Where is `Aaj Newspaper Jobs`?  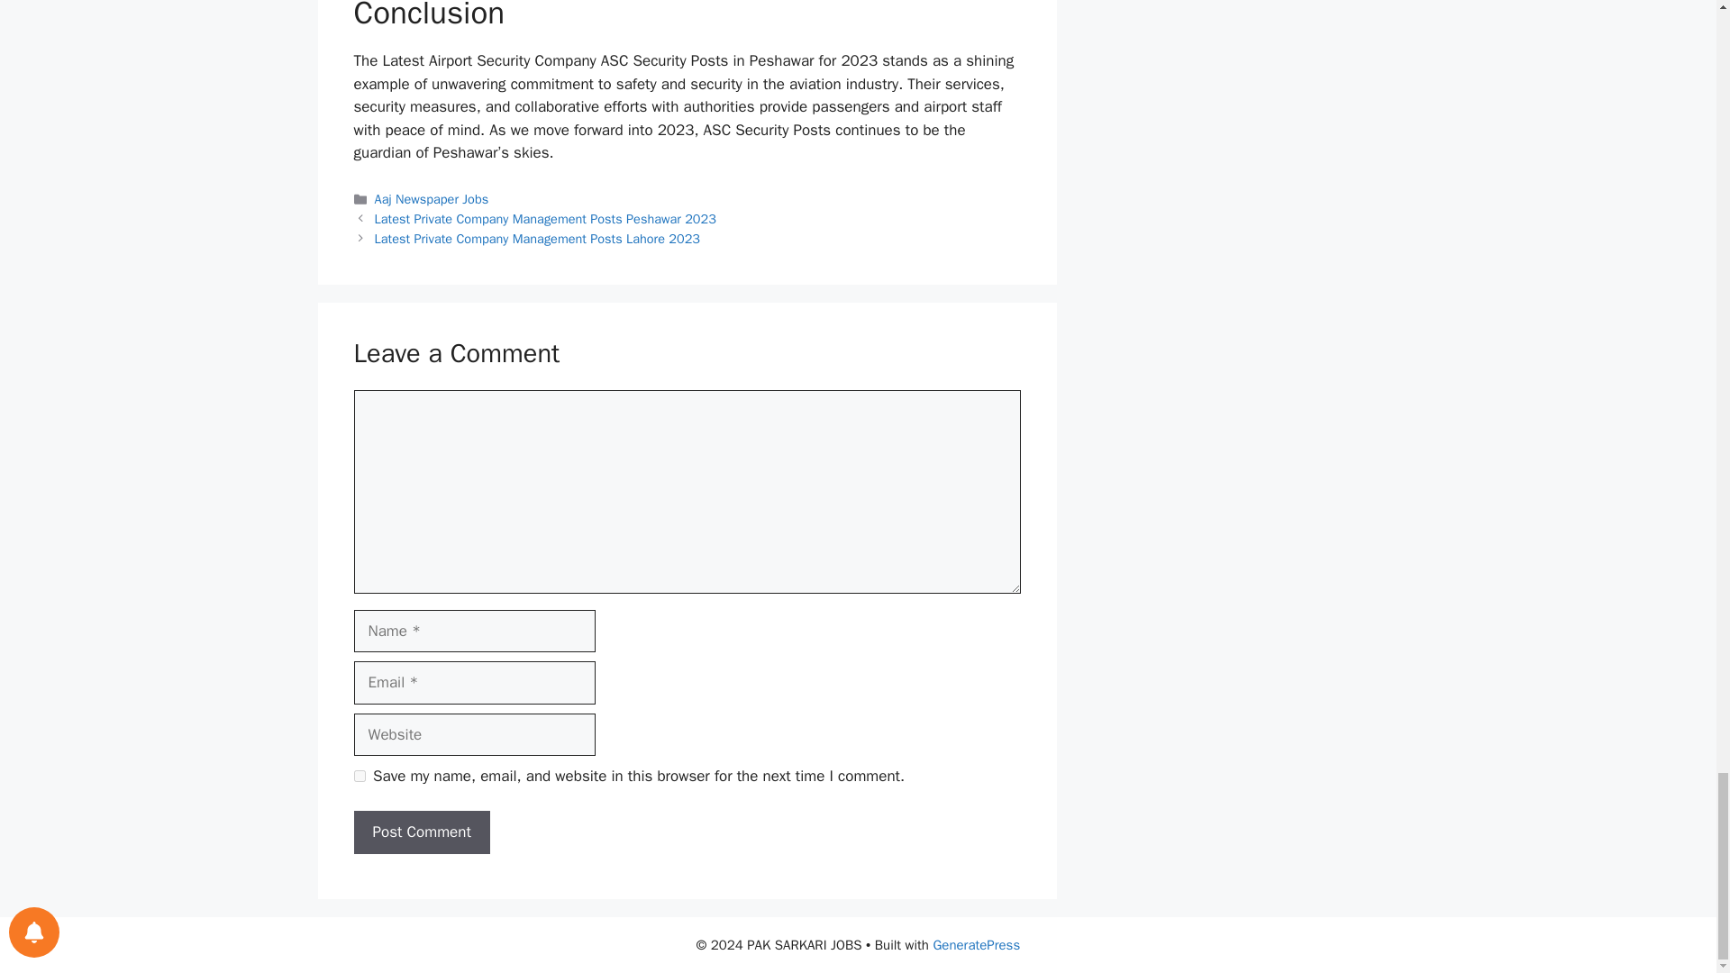 Aaj Newspaper Jobs is located at coordinates (432, 198).